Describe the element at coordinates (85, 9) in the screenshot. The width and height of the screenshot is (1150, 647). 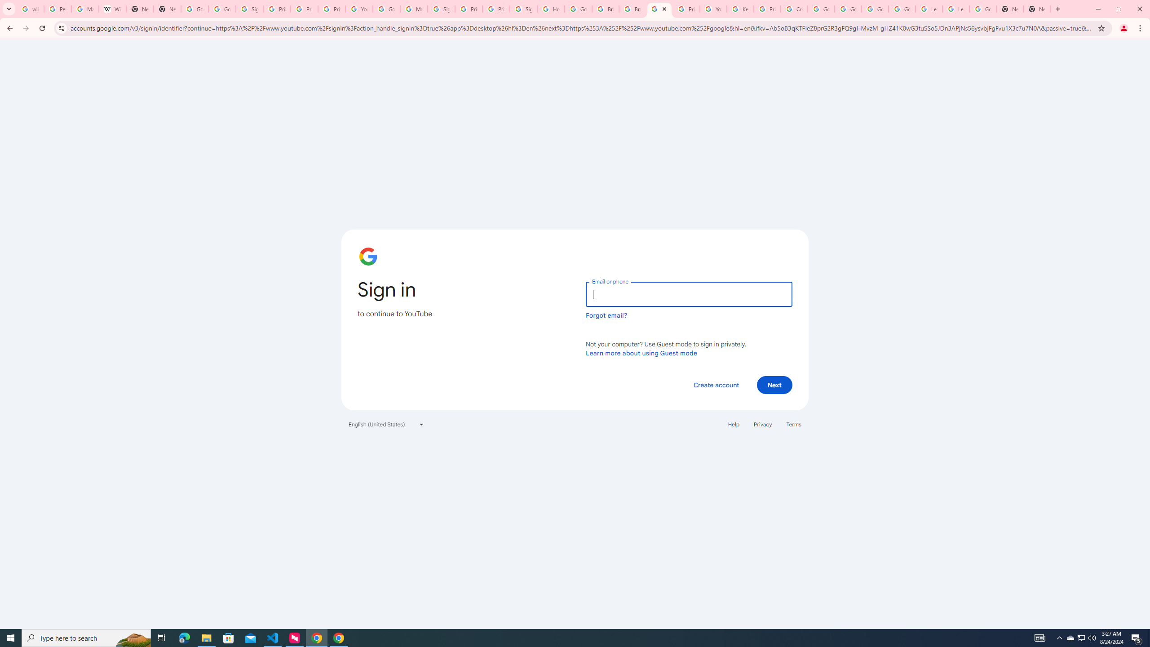
I see `Manage your Location History - Google Search Help` at that location.